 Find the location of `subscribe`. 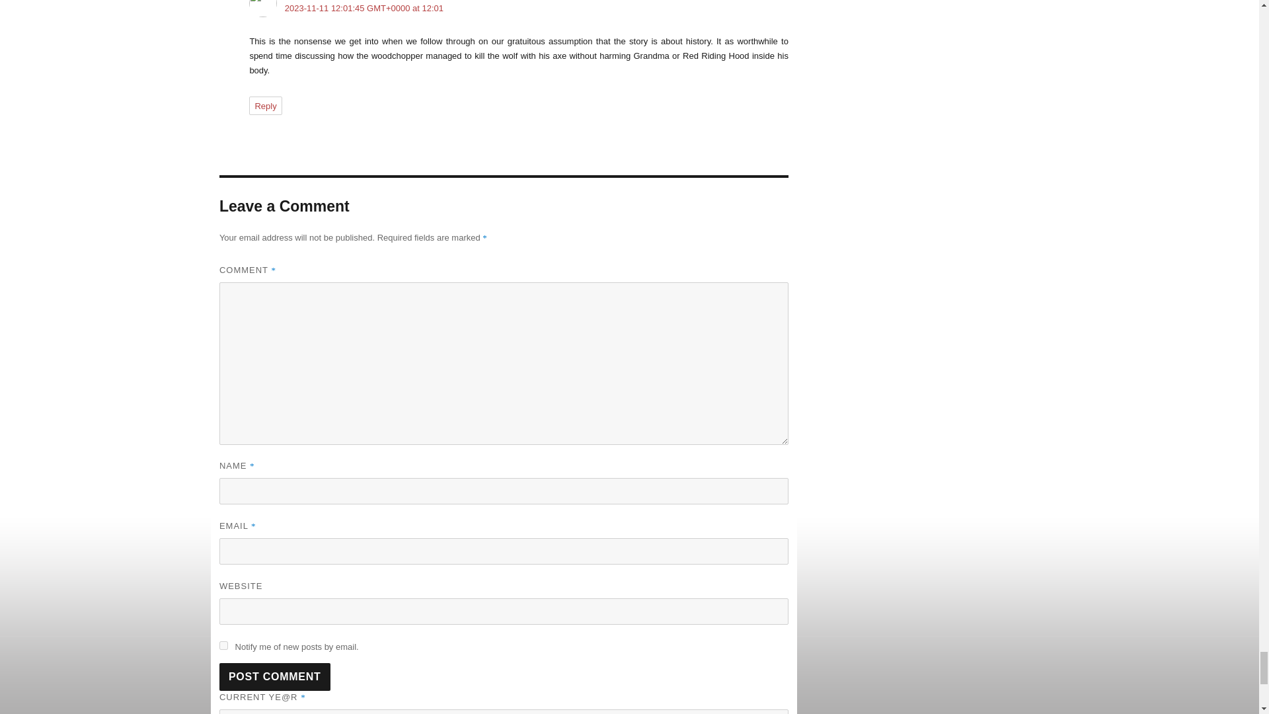

subscribe is located at coordinates (223, 645).